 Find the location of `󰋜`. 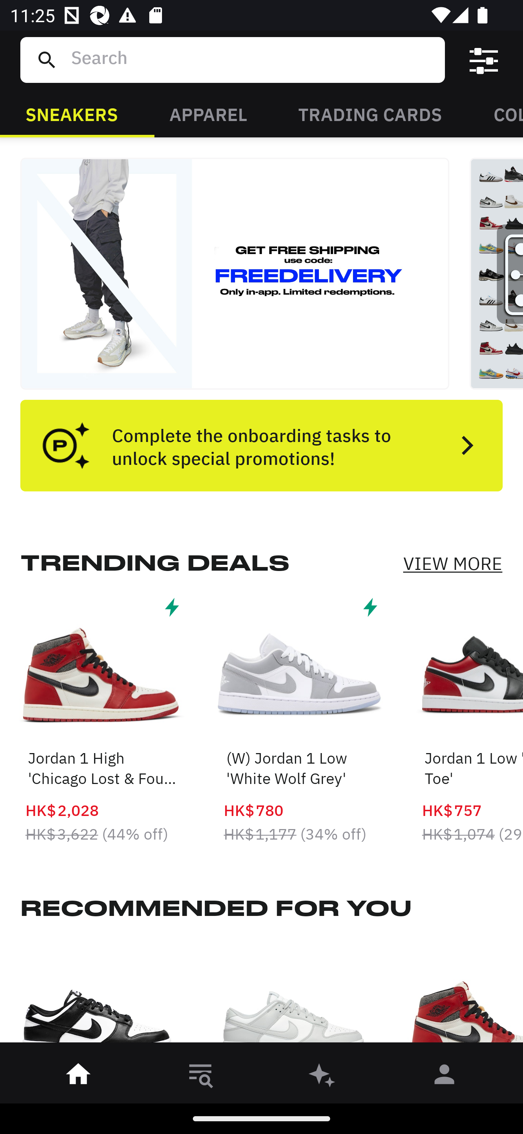

󰋜 is located at coordinates (78, 1077).